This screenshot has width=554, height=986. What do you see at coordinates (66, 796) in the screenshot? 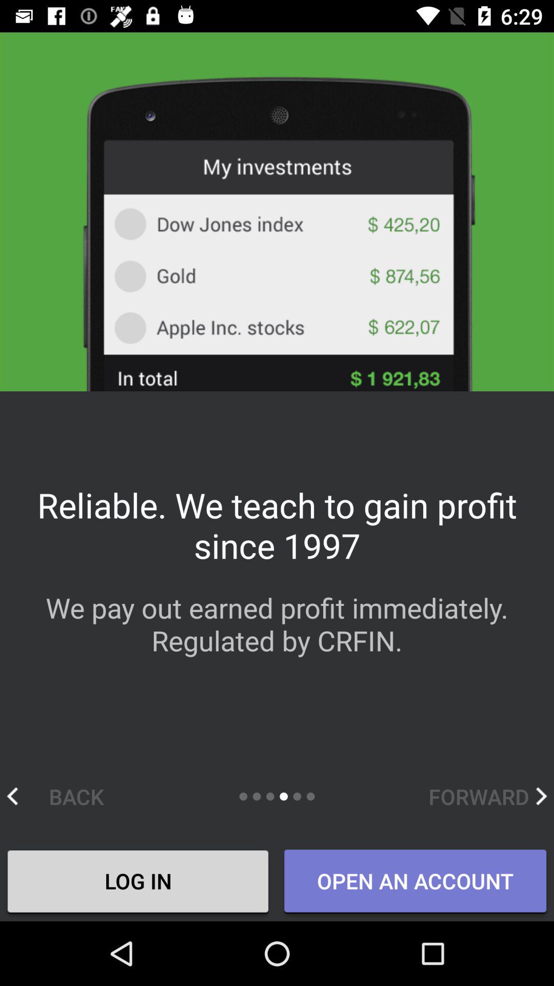
I see `select icon below we pay out item` at bounding box center [66, 796].